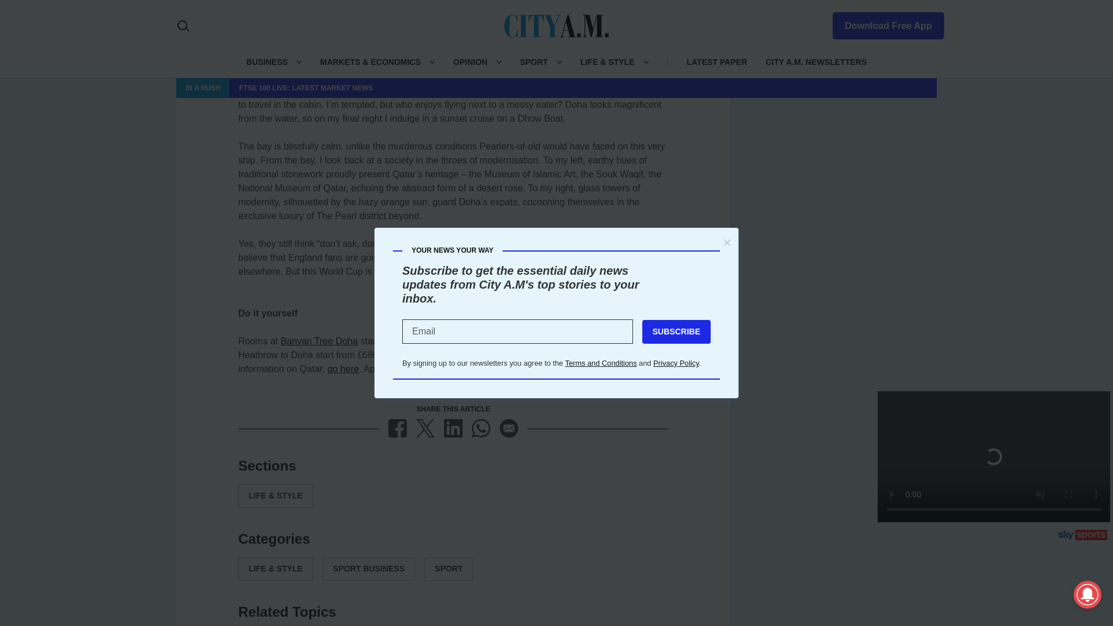 The height and width of the screenshot is (626, 1113). Describe the element at coordinates (453, 428) in the screenshot. I see `LinkedIn` at that location.